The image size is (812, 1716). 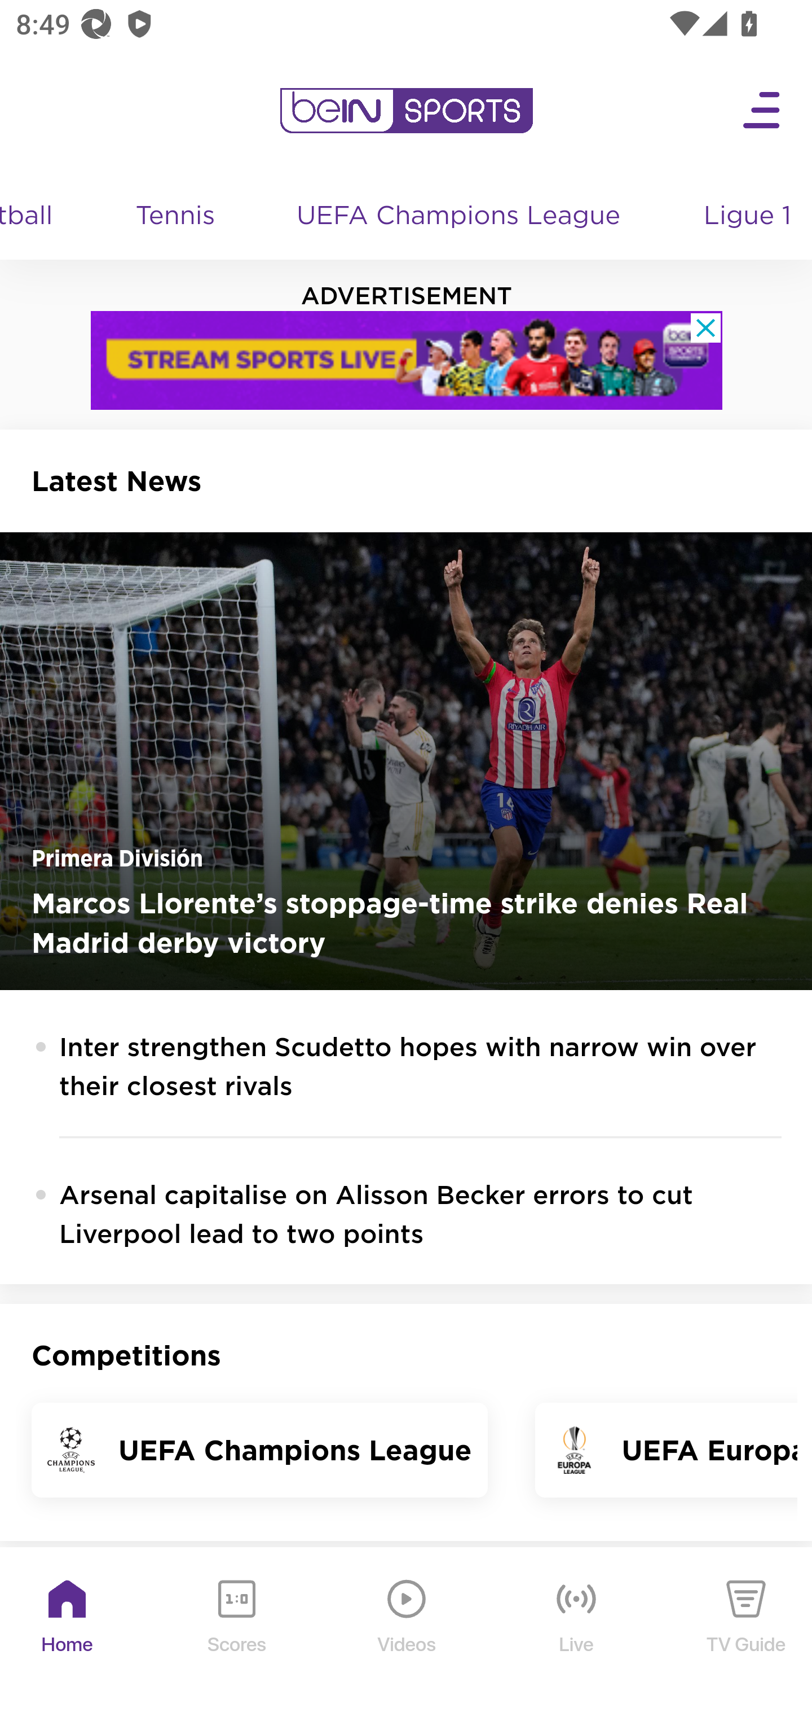 What do you see at coordinates (747, 1632) in the screenshot?
I see `TV Guide TV Guide Icon TV Guide` at bounding box center [747, 1632].